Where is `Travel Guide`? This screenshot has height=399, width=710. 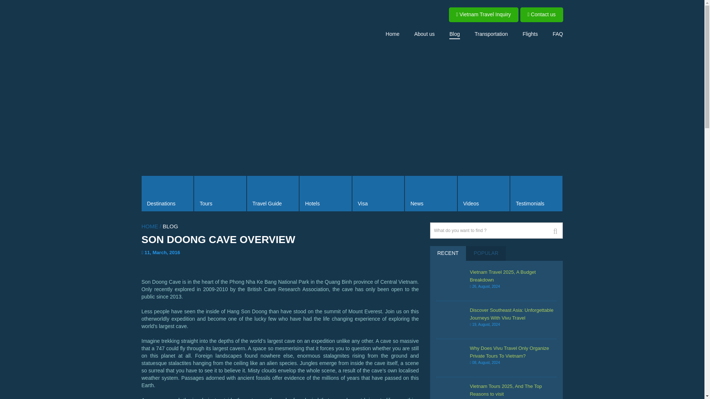
Travel Guide is located at coordinates (273, 194).